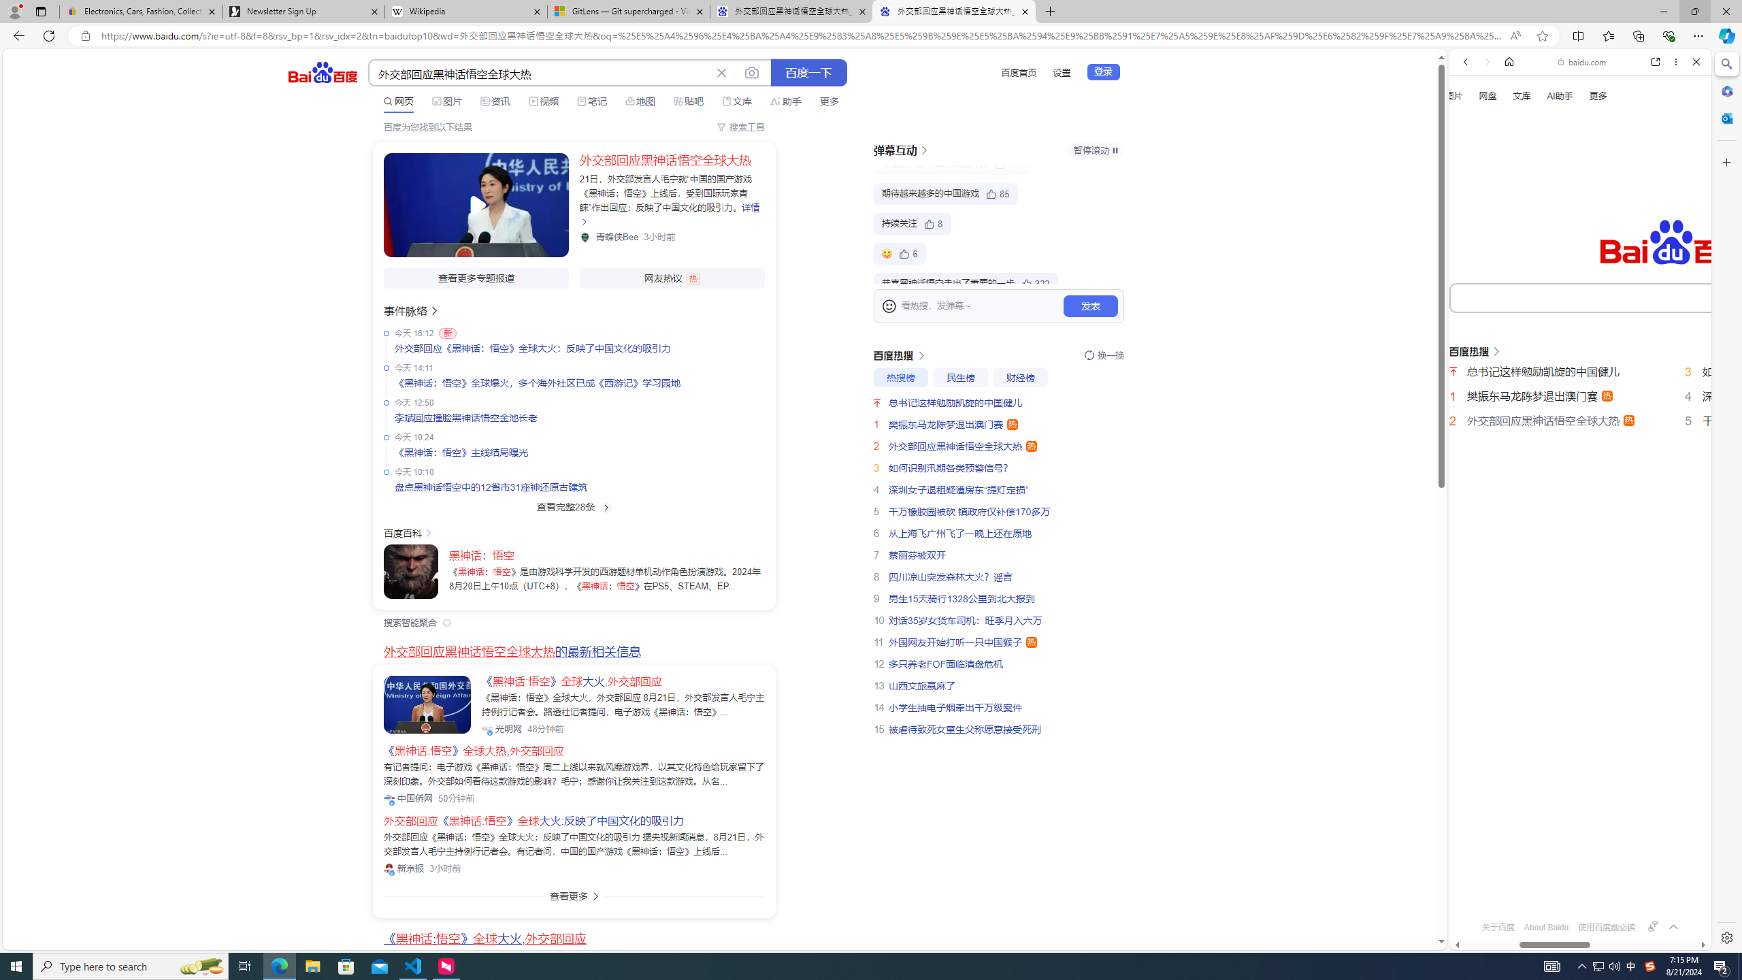  Describe the element at coordinates (1575, 889) in the screenshot. I see `OFTV` at that location.